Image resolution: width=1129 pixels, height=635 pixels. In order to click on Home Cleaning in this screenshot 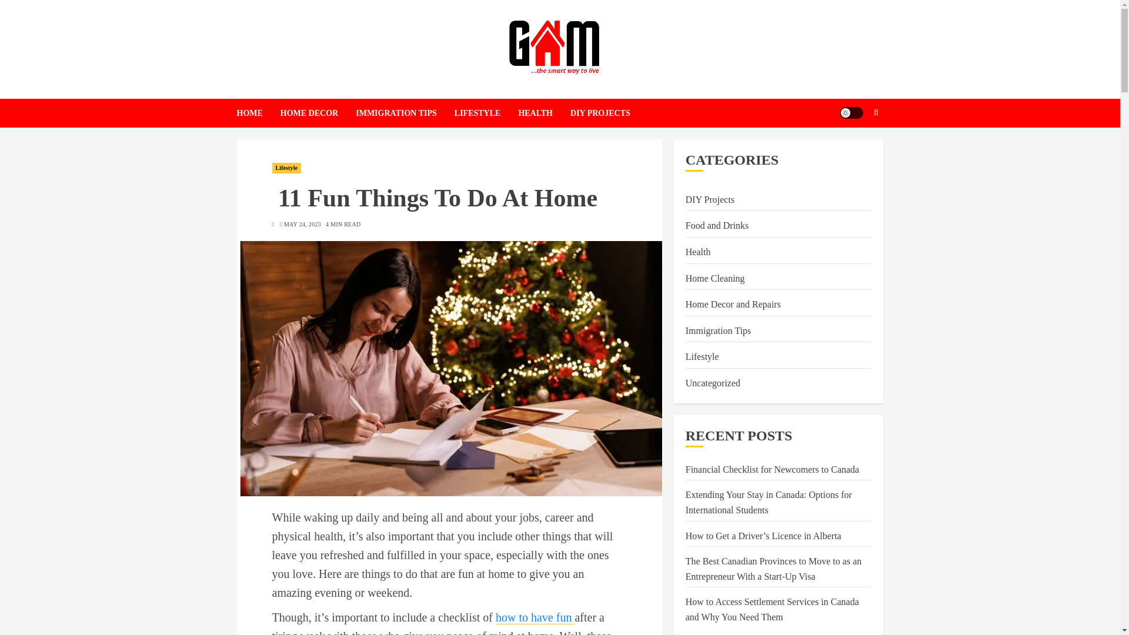, I will do `click(715, 279)`.